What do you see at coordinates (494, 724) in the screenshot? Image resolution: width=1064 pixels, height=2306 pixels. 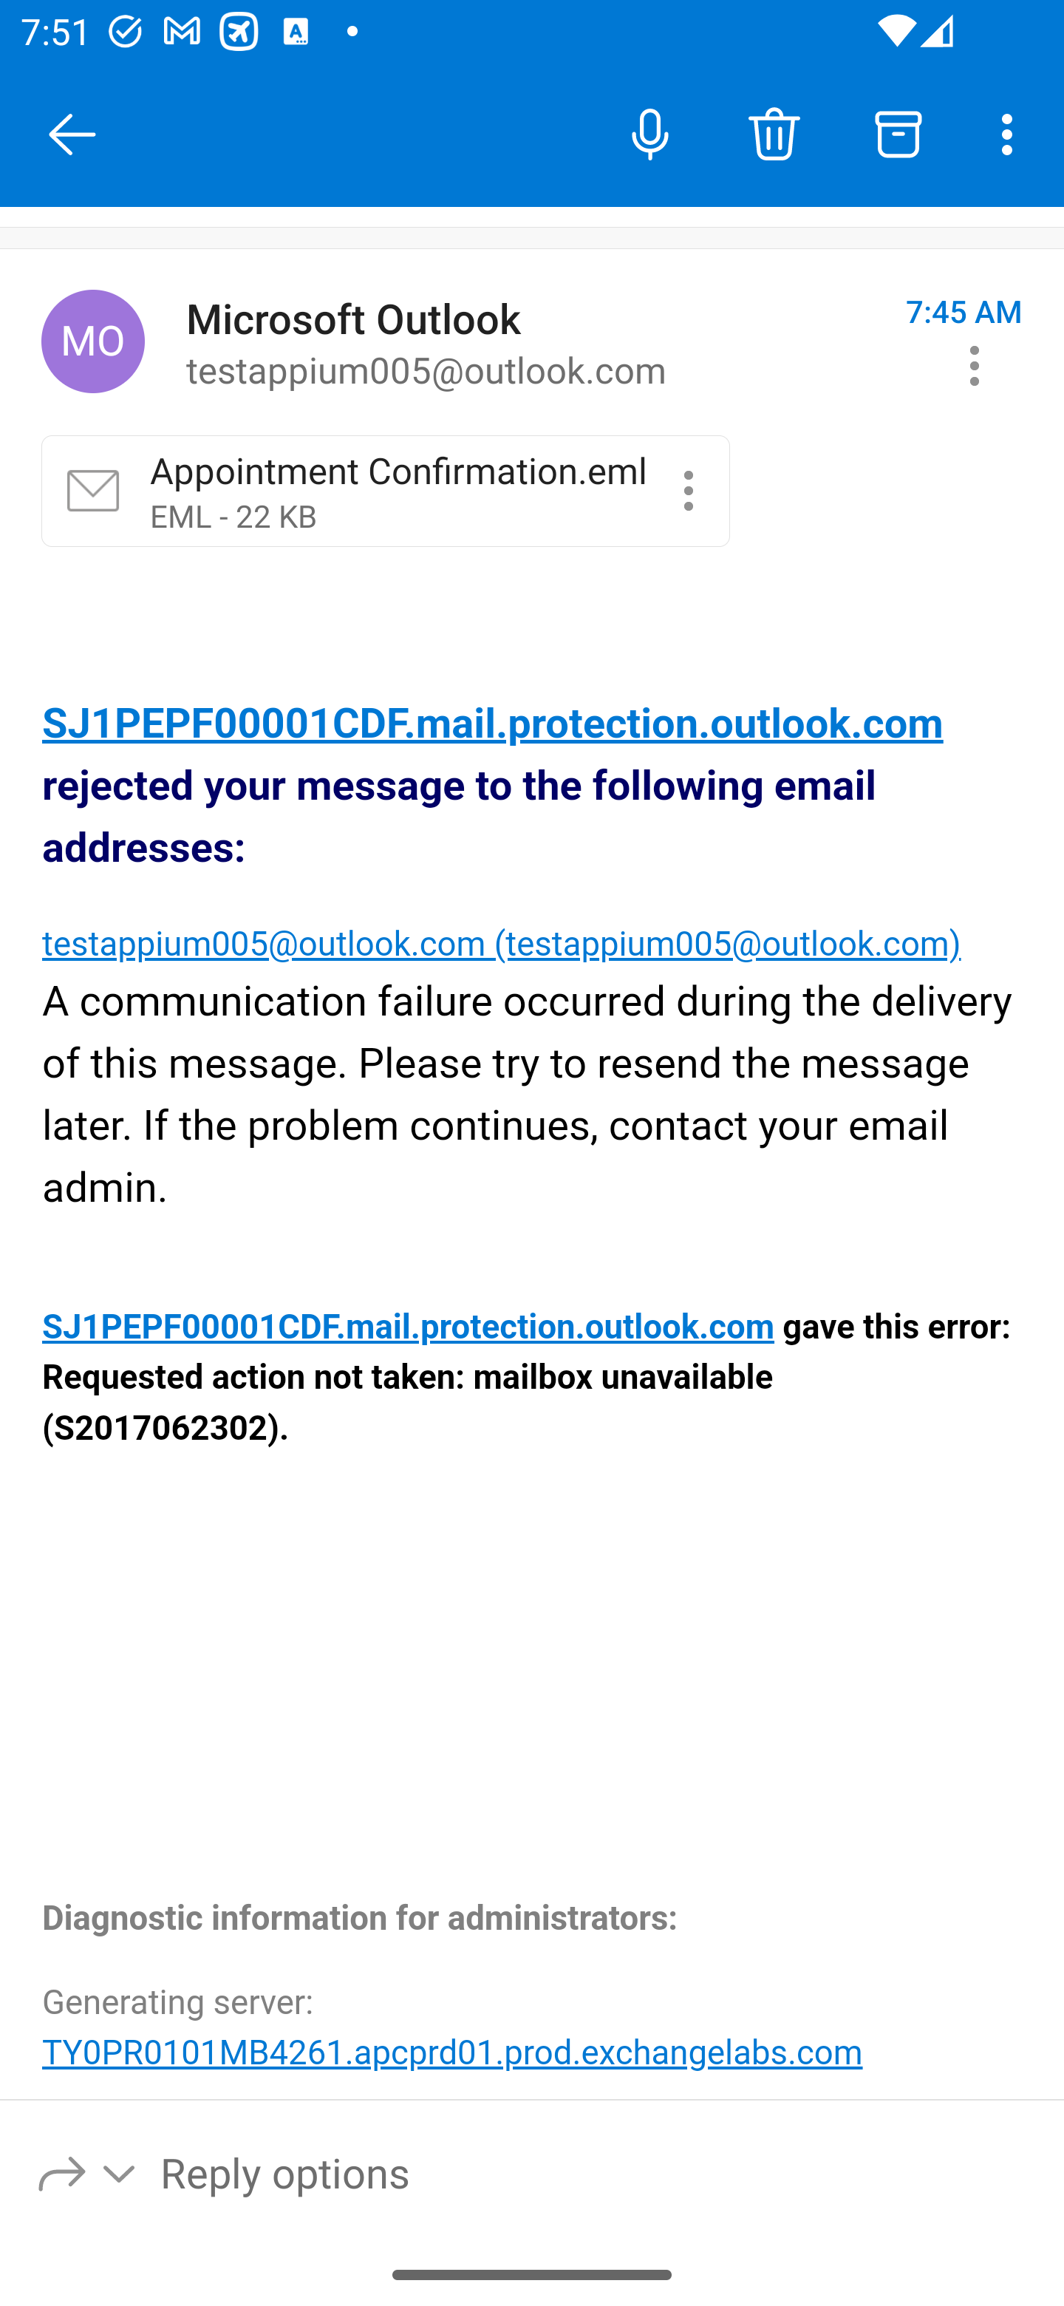 I see `SJ1PEPF00001CDF.mail.protection.outlook.com` at bounding box center [494, 724].